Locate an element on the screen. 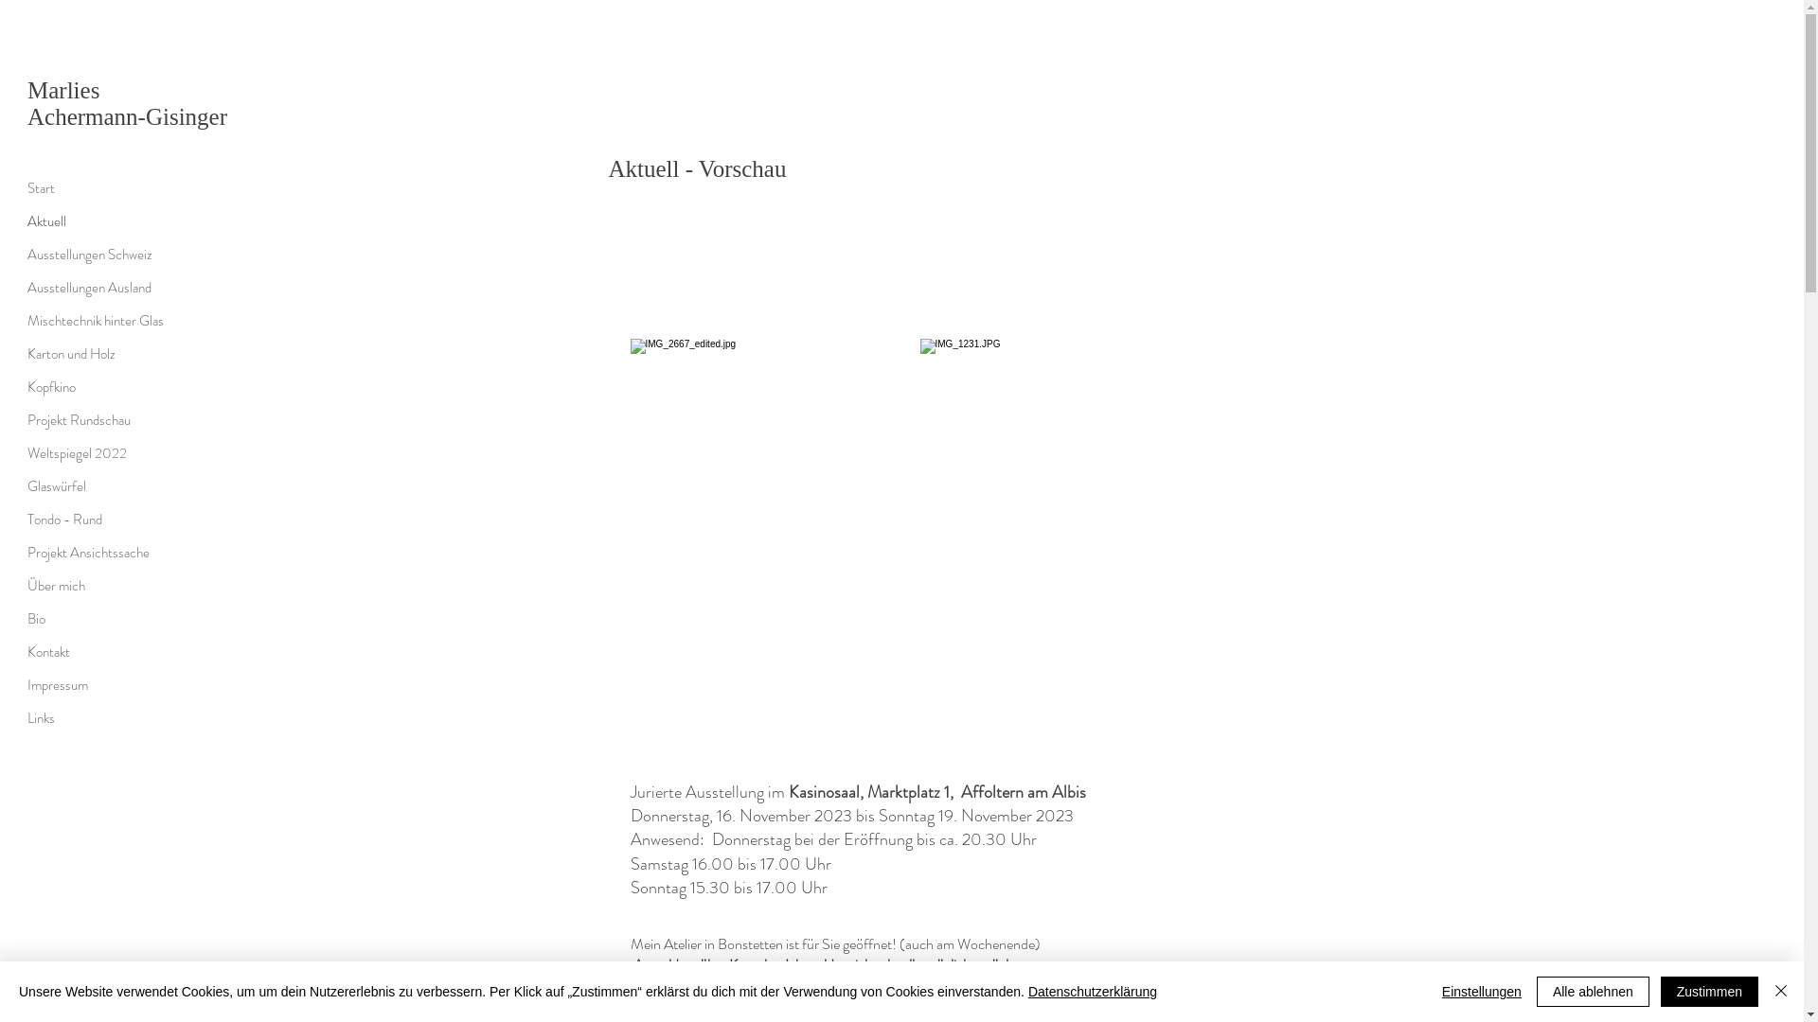 The image size is (1818, 1022). Start is located at coordinates (100, 189).